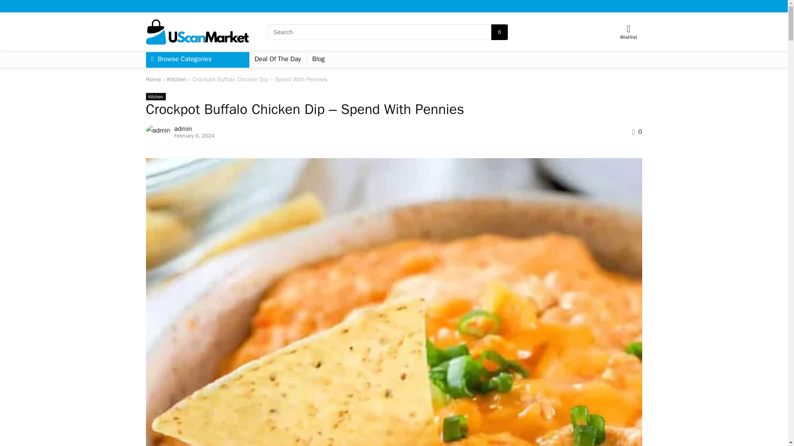 This screenshot has width=794, height=446. I want to click on View all posts in Kitchen, so click(155, 97).